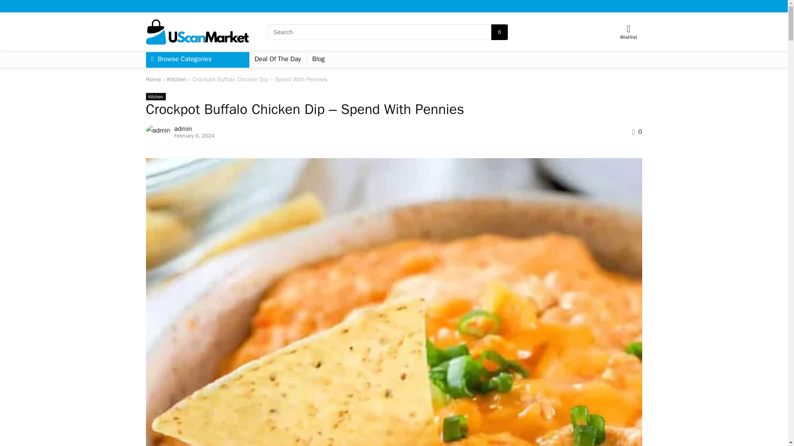 This screenshot has width=794, height=446. I want to click on View all posts in Kitchen, so click(155, 97).